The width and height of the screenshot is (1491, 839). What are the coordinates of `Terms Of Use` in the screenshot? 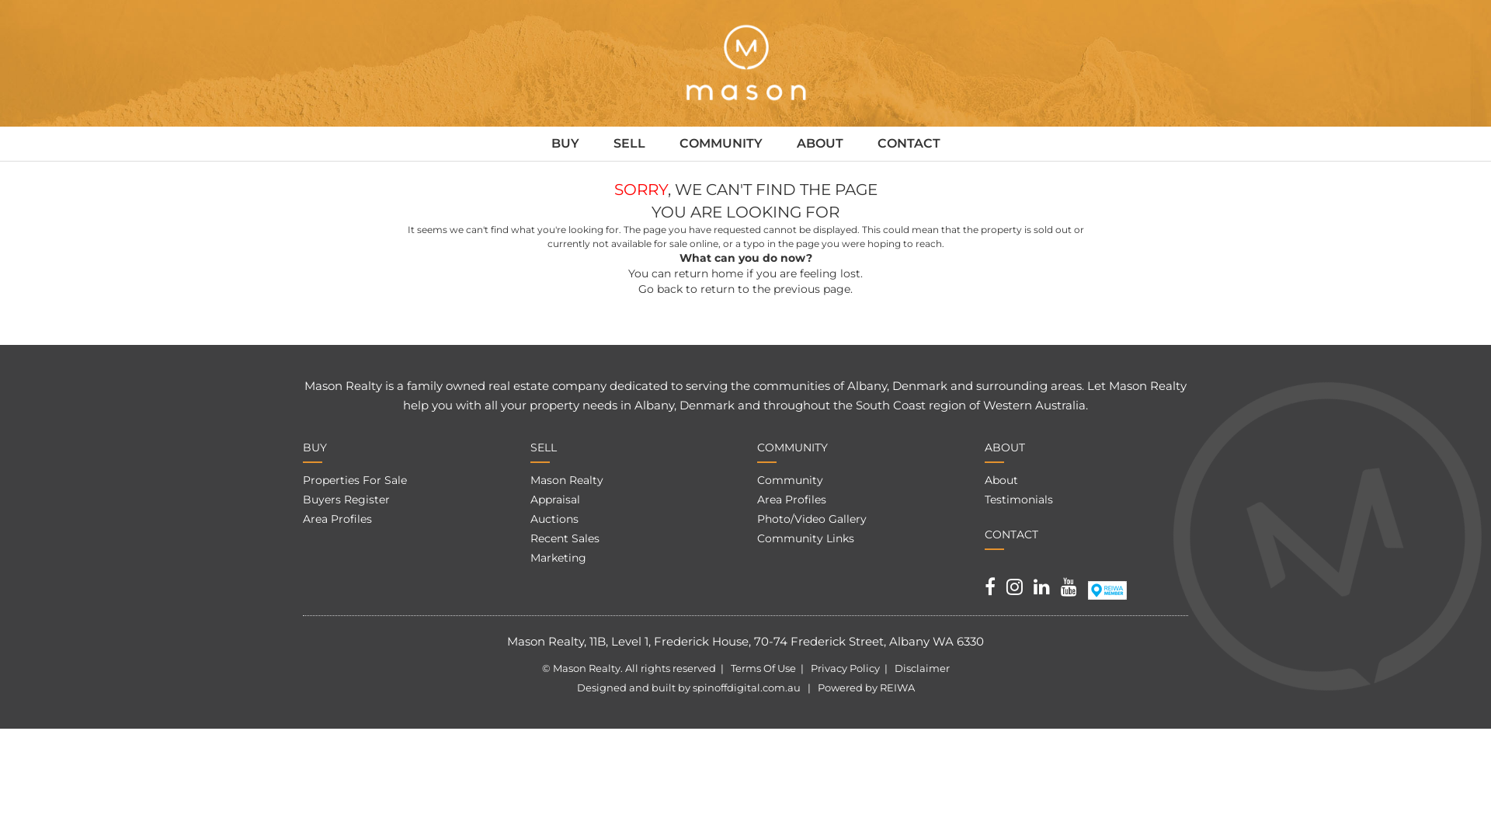 It's located at (763, 668).